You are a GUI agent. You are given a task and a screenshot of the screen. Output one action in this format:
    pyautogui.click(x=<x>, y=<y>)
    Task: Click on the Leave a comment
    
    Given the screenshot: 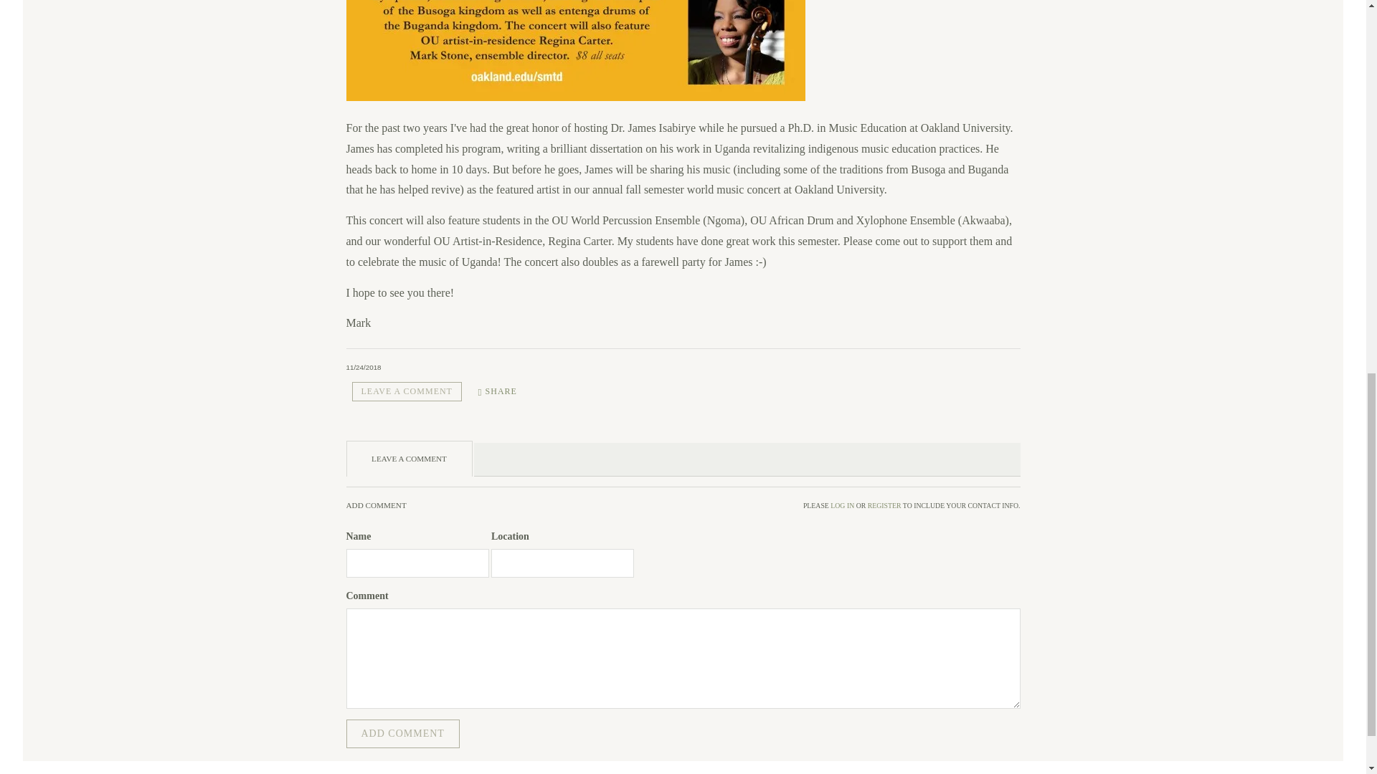 What is the action you would take?
    pyautogui.click(x=406, y=391)
    